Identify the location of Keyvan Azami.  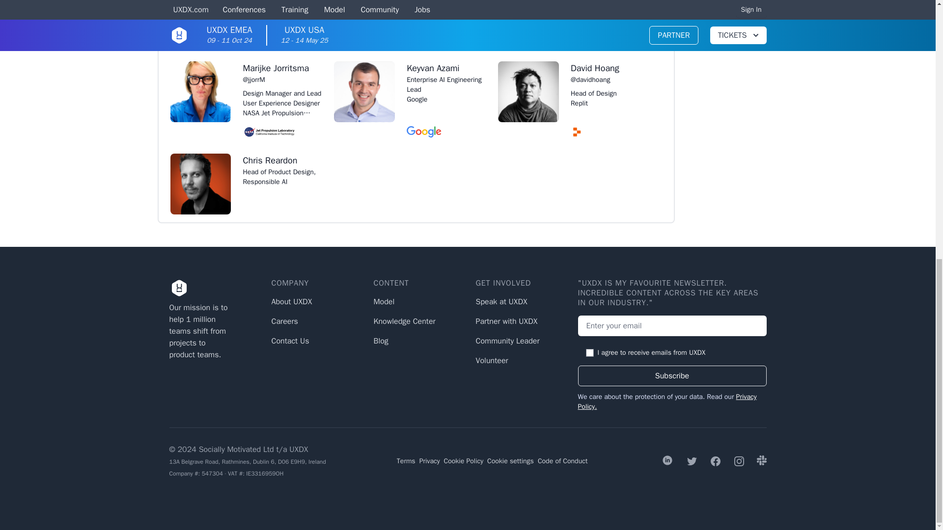
(446, 68).